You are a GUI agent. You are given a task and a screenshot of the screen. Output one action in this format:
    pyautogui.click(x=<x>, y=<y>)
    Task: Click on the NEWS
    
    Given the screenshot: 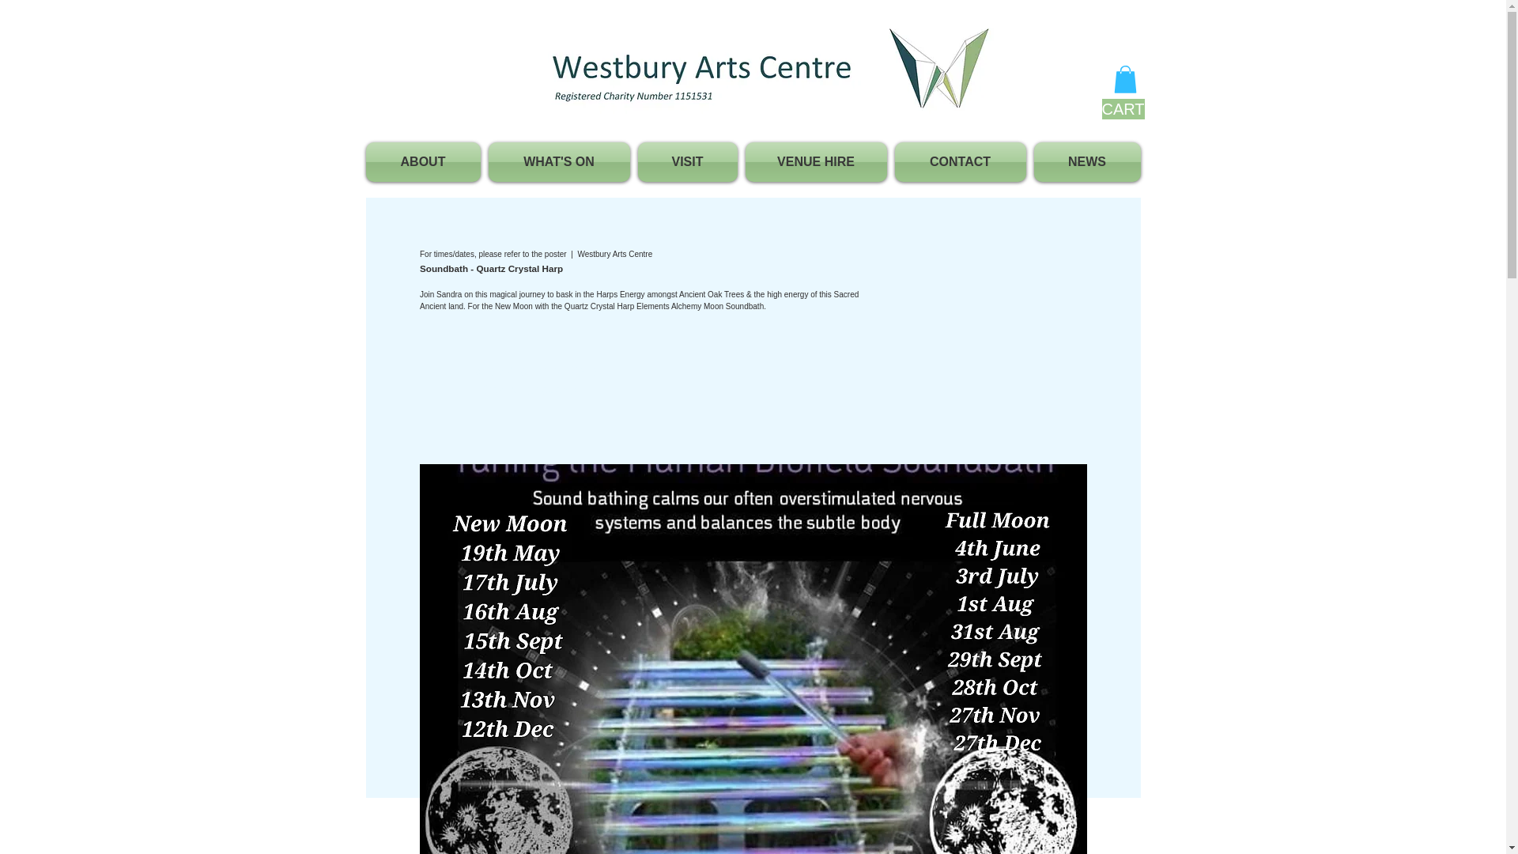 What is the action you would take?
    pyautogui.click(x=1084, y=162)
    